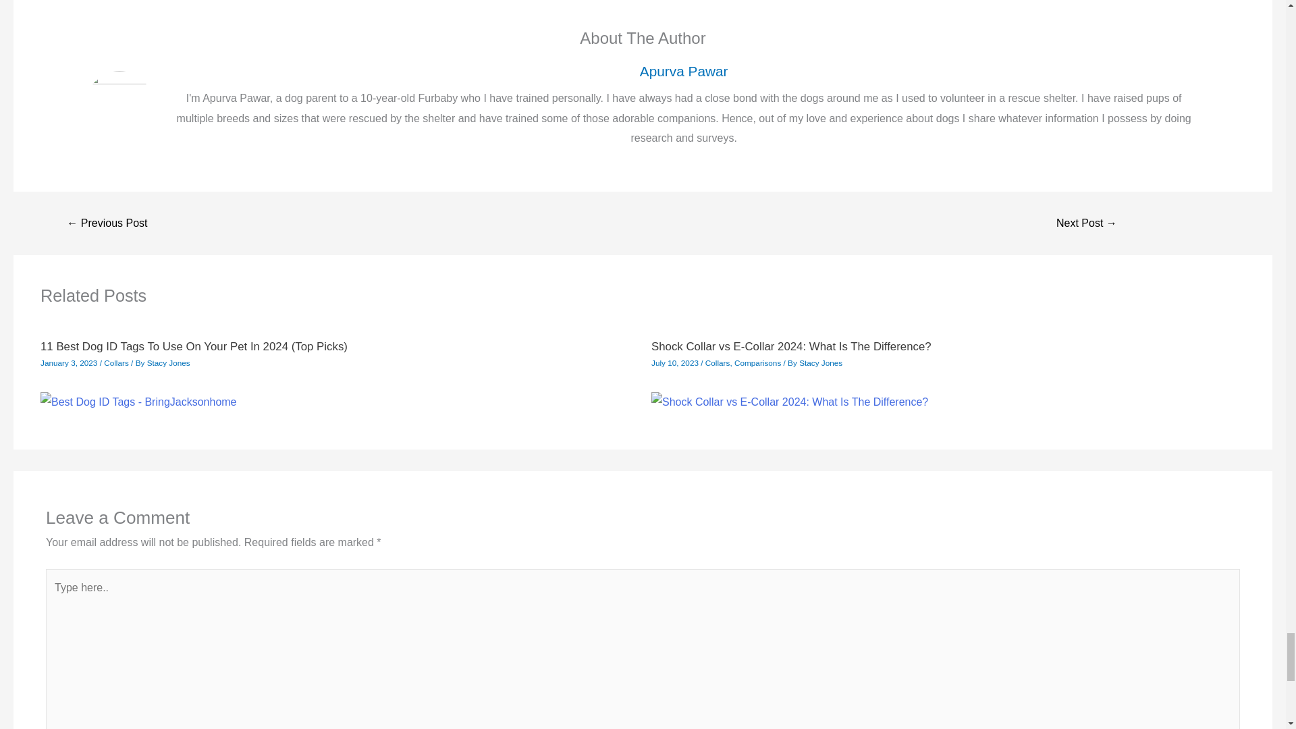  Describe the element at coordinates (169, 136) in the screenshot. I see `View all posts by Stacy Jones` at that location.